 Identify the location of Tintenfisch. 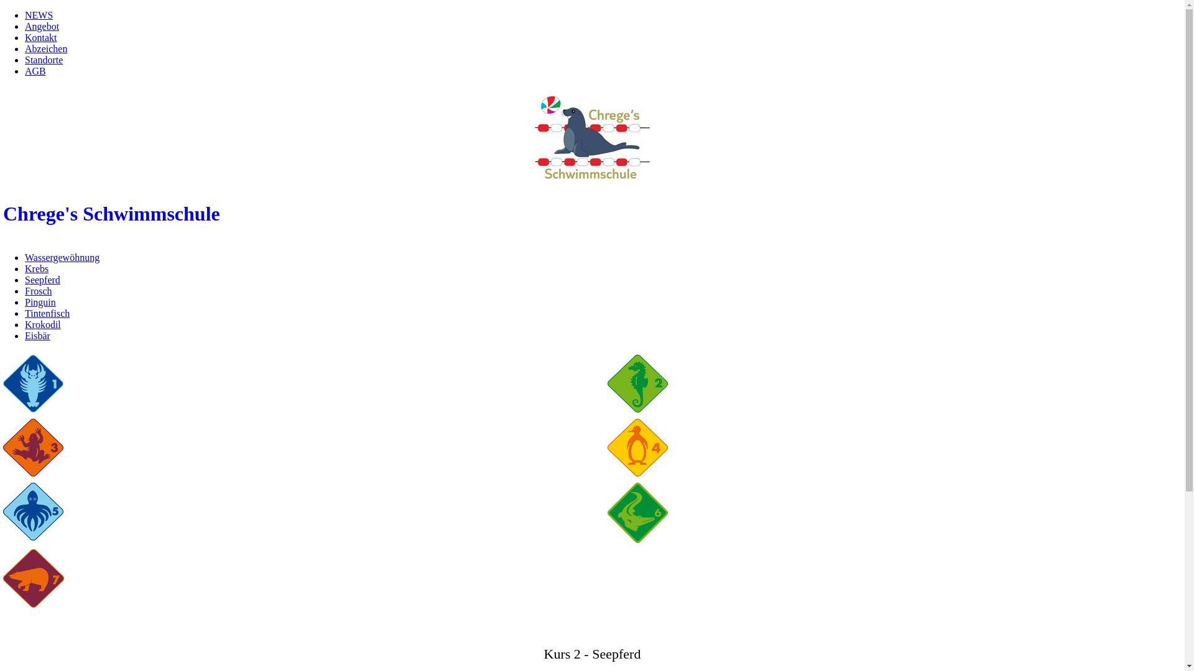
(47, 313).